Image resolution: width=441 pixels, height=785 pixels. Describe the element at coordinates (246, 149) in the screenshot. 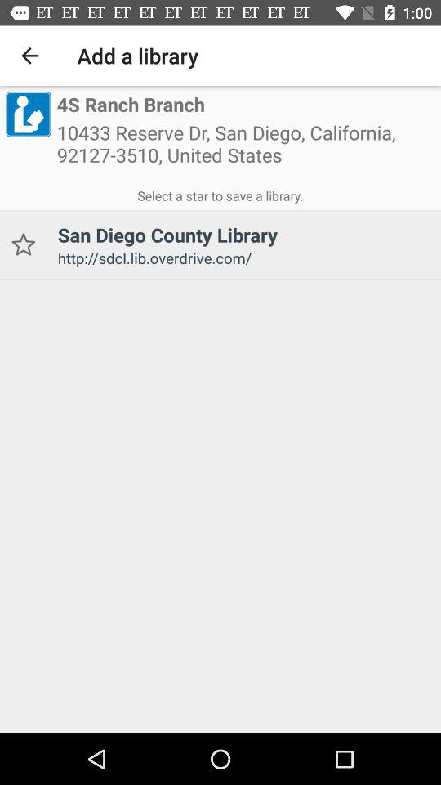

I see `select the icon above the select a star icon` at that location.